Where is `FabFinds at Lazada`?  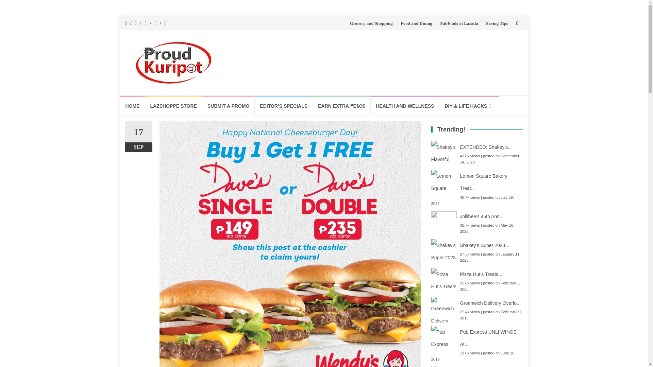
FabFinds at Lazada is located at coordinates (459, 23).